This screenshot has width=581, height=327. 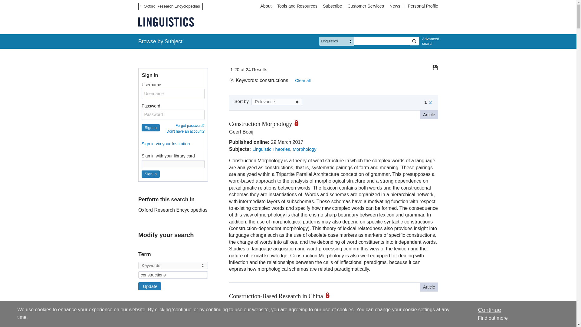 What do you see at coordinates (140, 323) in the screenshot?
I see `Subject Reference` at bounding box center [140, 323].